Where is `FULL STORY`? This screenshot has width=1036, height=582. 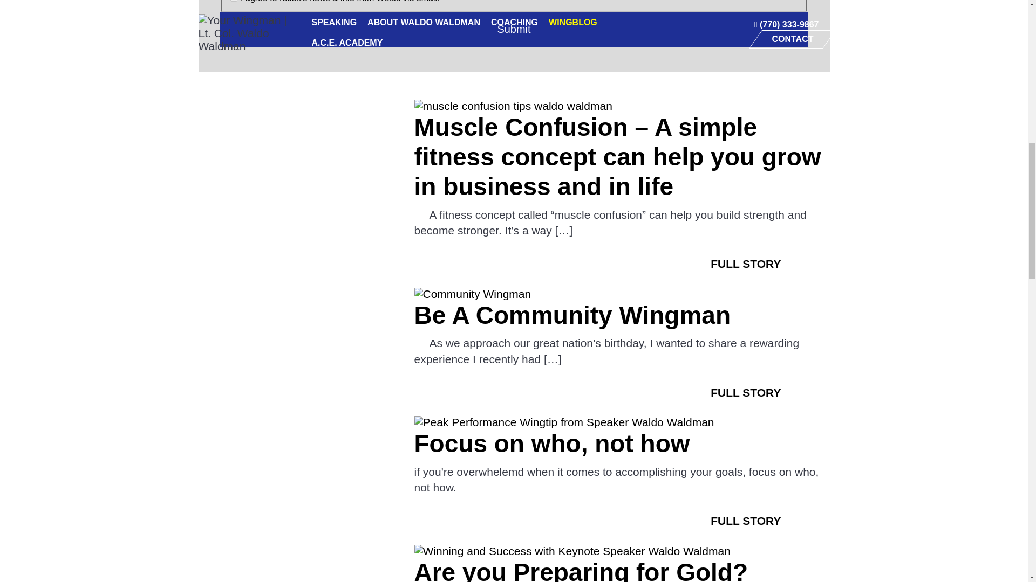 FULL STORY is located at coordinates (745, 521).